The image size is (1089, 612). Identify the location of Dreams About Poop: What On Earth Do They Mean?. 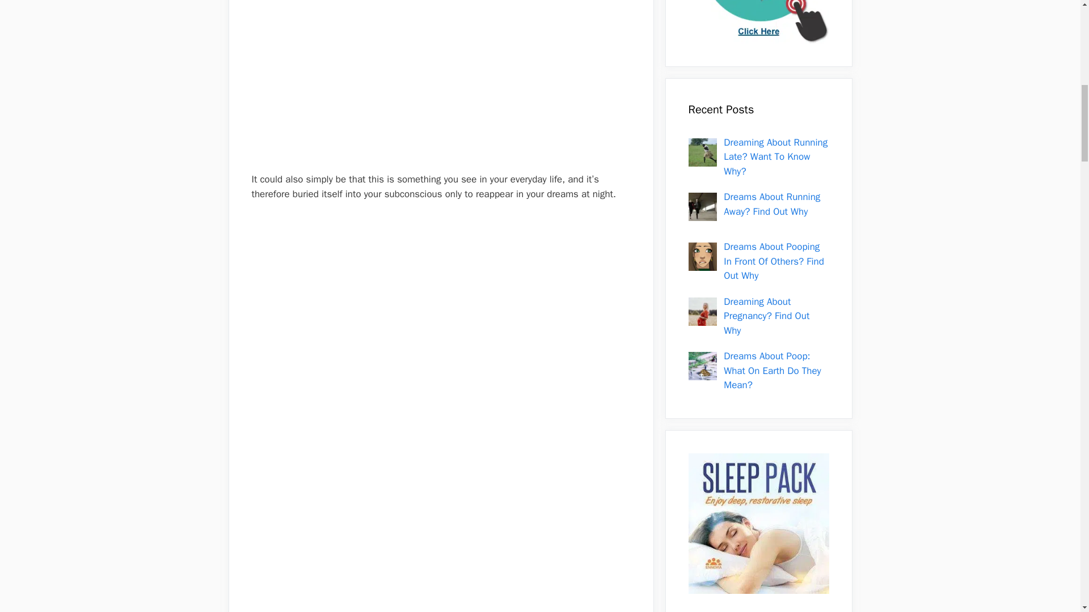
(773, 371).